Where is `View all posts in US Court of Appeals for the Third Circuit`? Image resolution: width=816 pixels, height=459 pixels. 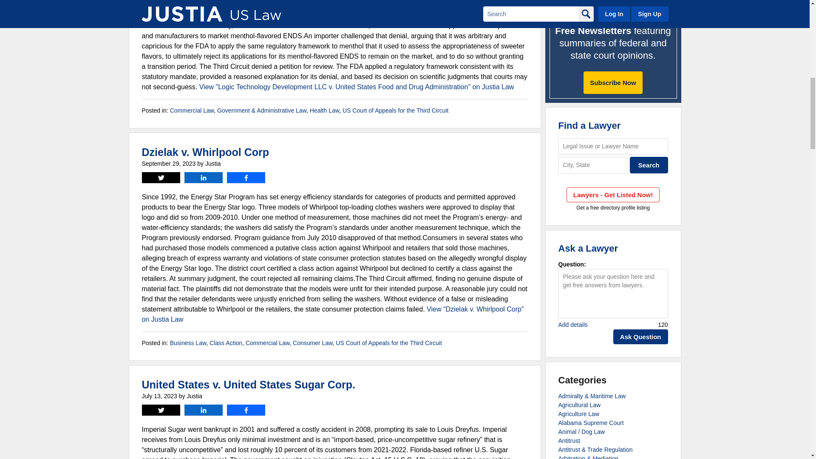 View all posts in US Court of Appeals for the Third Circuit is located at coordinates (396, 110).